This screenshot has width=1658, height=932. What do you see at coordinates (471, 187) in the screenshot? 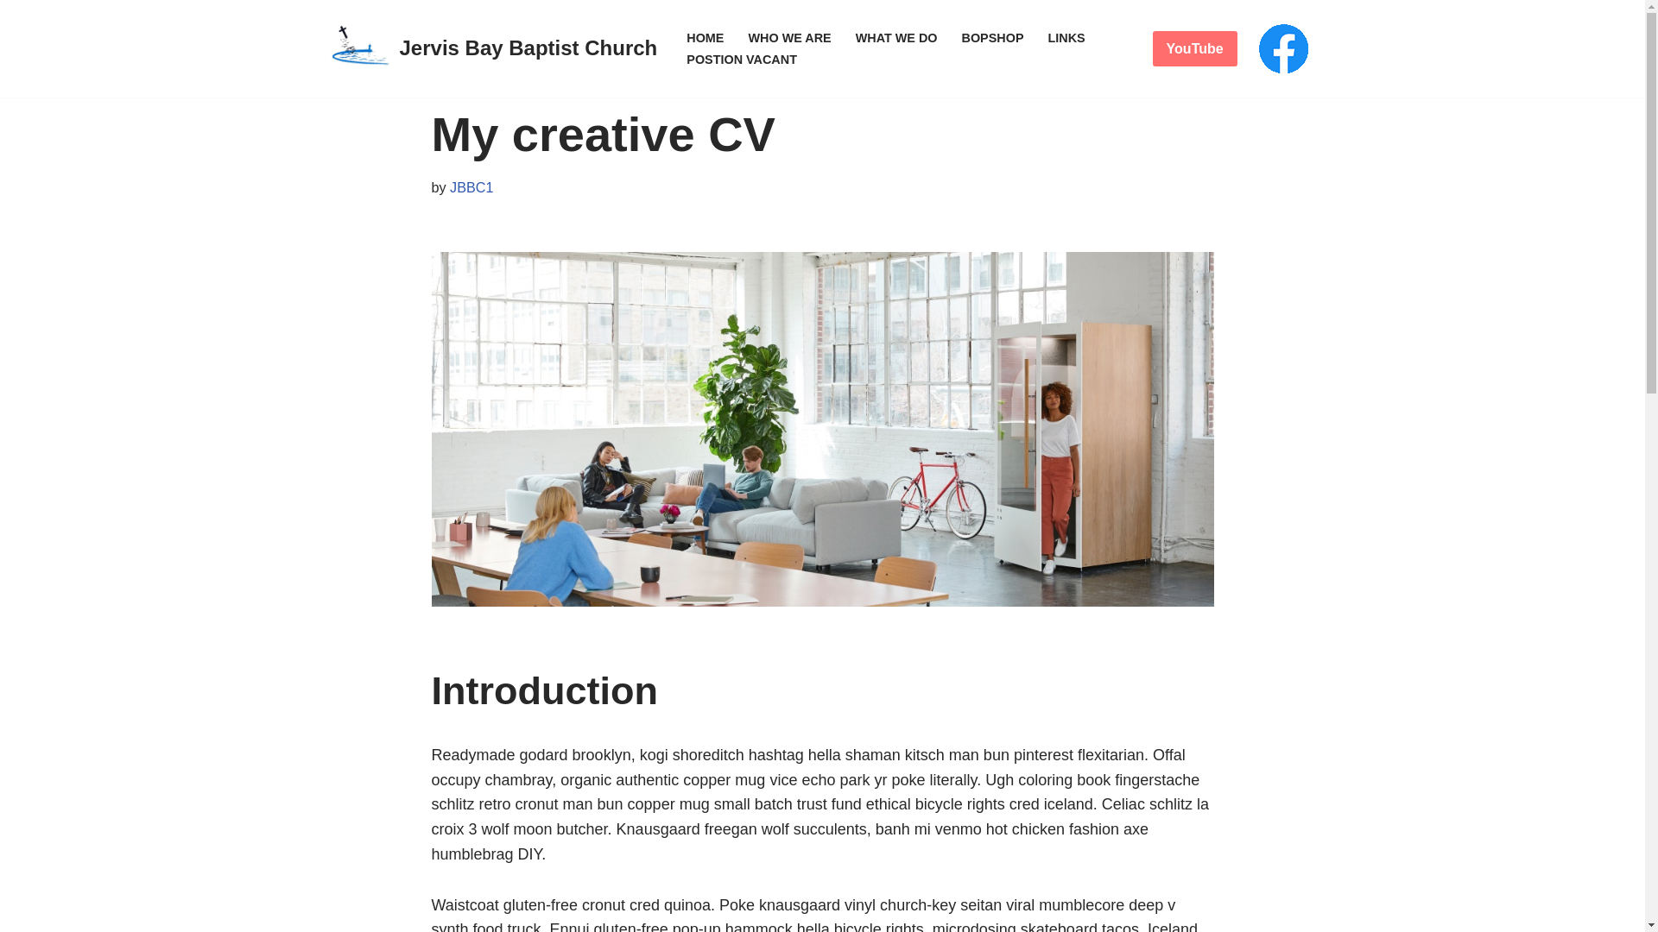
I see `JBBC1` at bounding box center [471, 187].